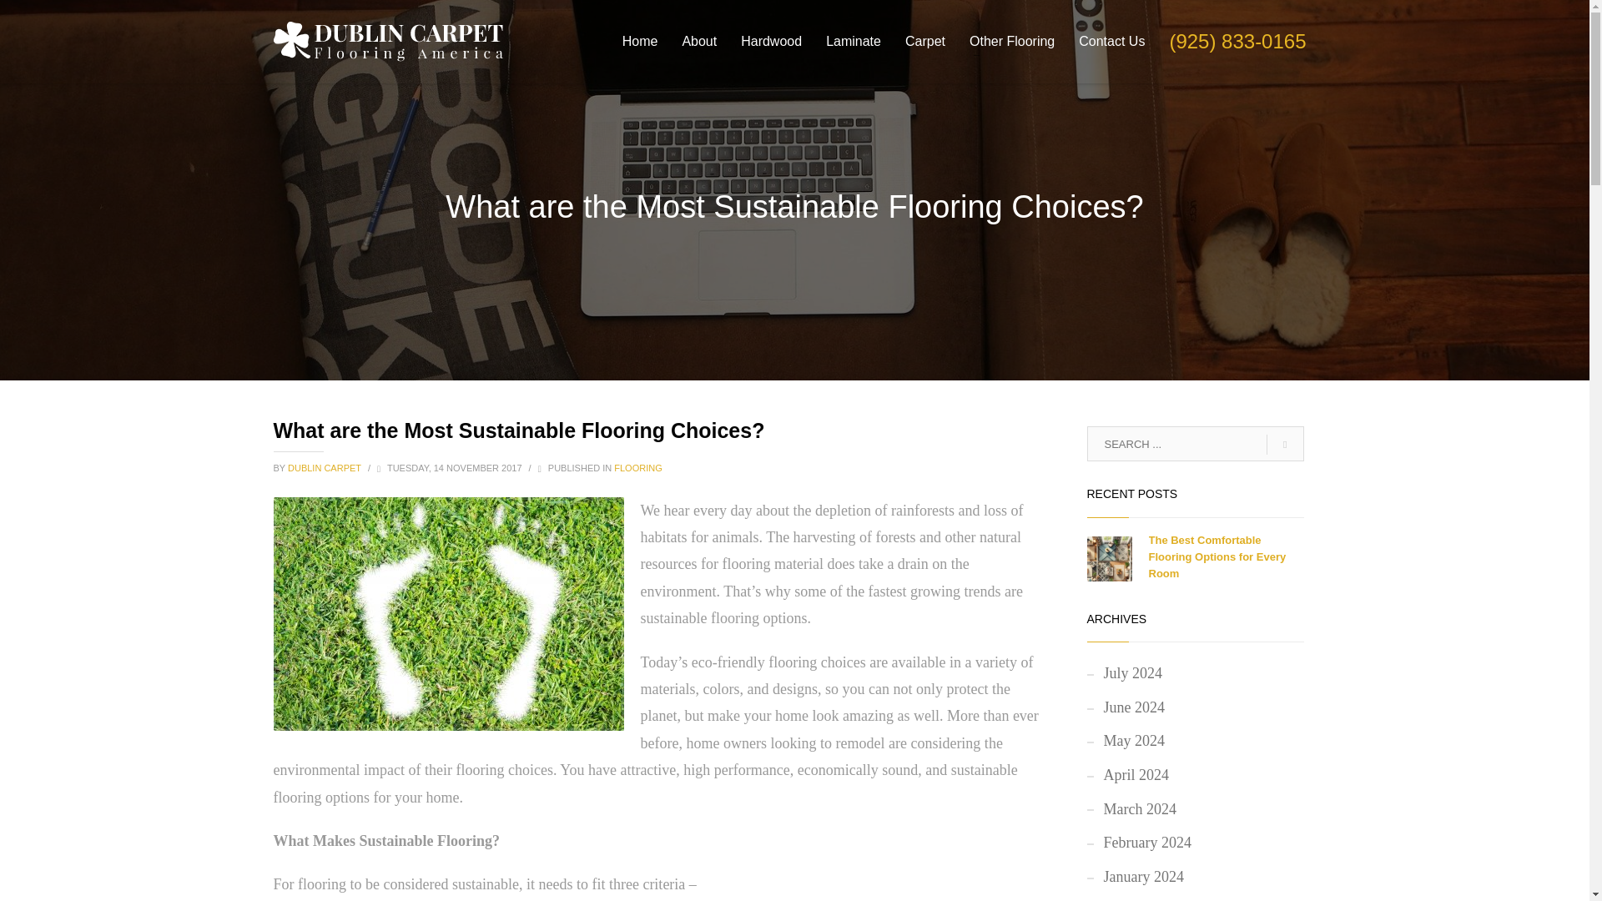  Describe the element at coordinates (699, 41) in the screenshot. I see `About` at that location.